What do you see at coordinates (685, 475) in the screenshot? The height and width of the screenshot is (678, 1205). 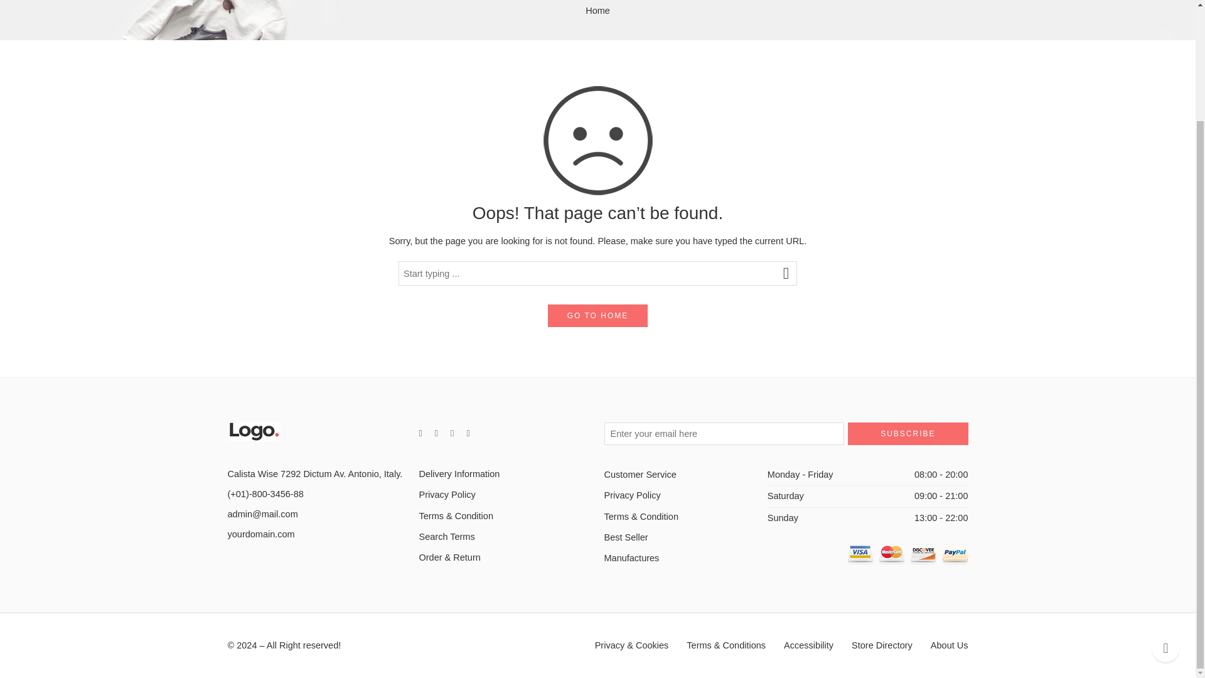 I see `Customer Service` at bounding box center [685, 475].